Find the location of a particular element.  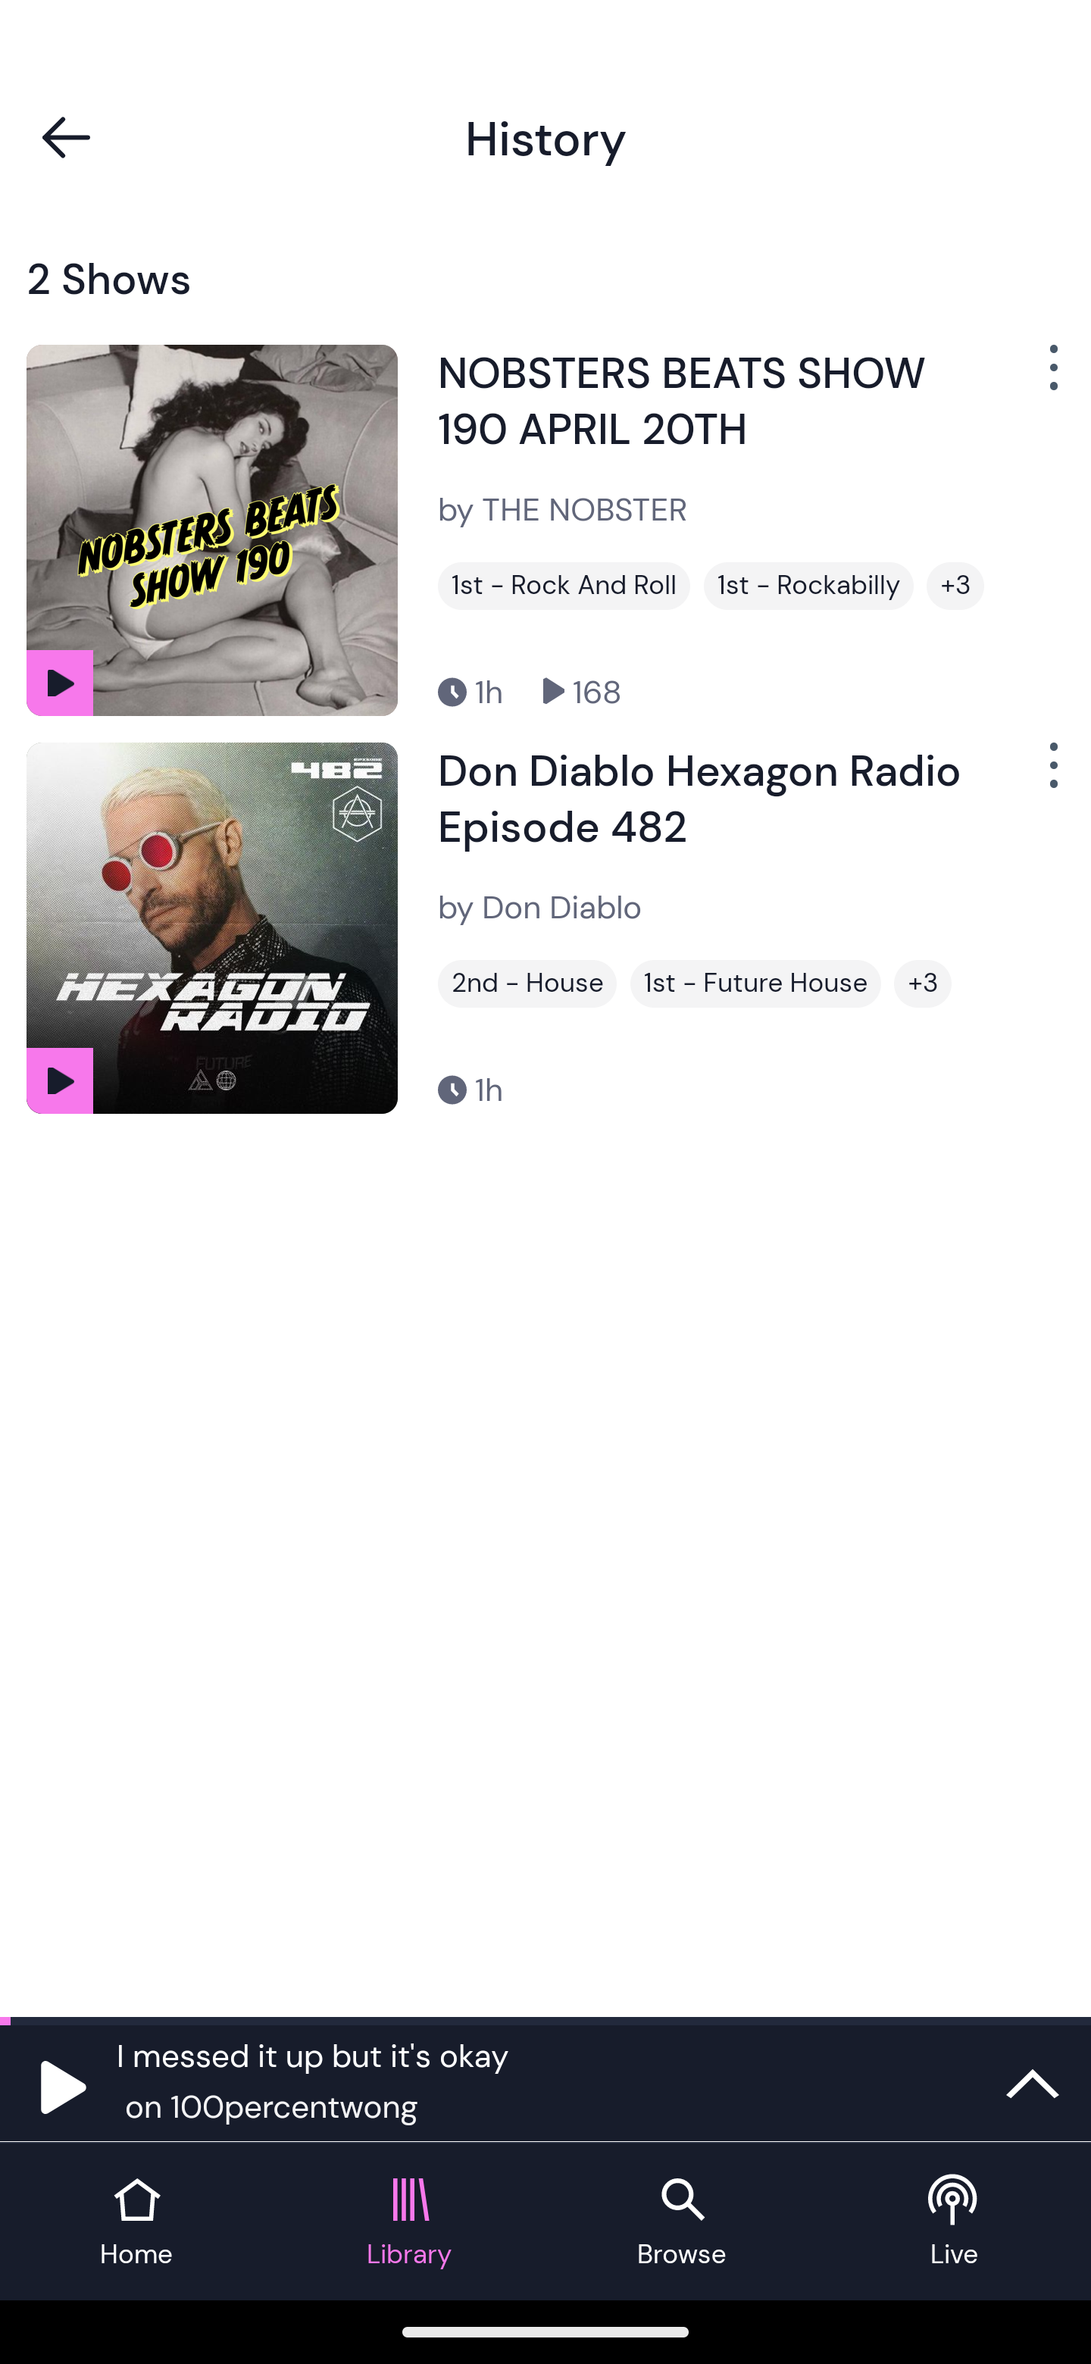

Live tab Live is located at coordinates (955, 2222).